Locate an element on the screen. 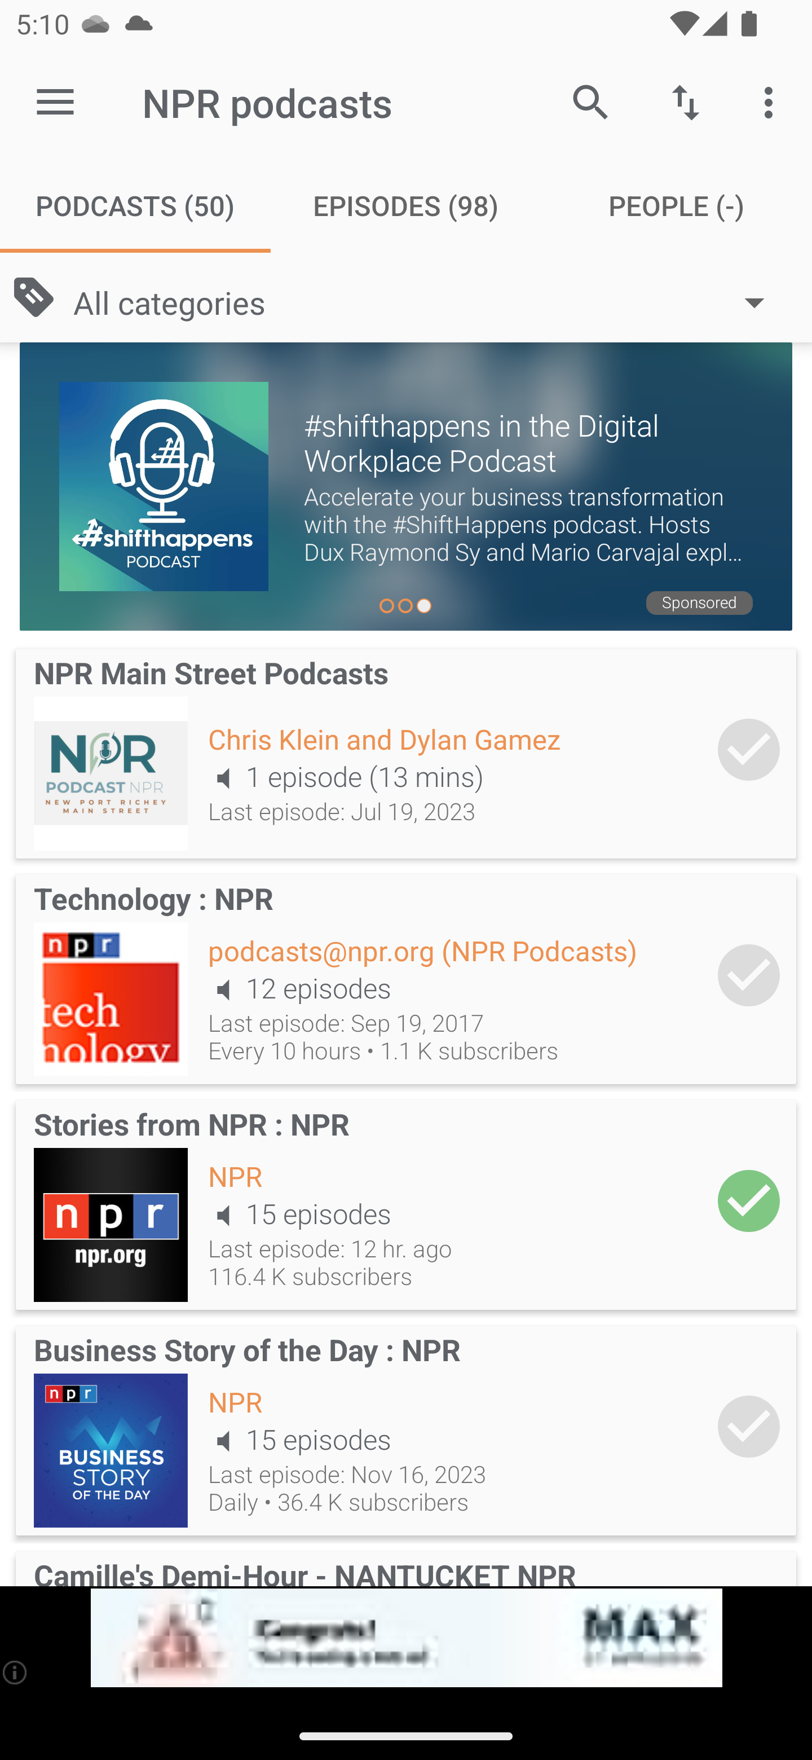 This screenshot has height=1760, width=812. app-monetization is located at coordinates (406, 1638).